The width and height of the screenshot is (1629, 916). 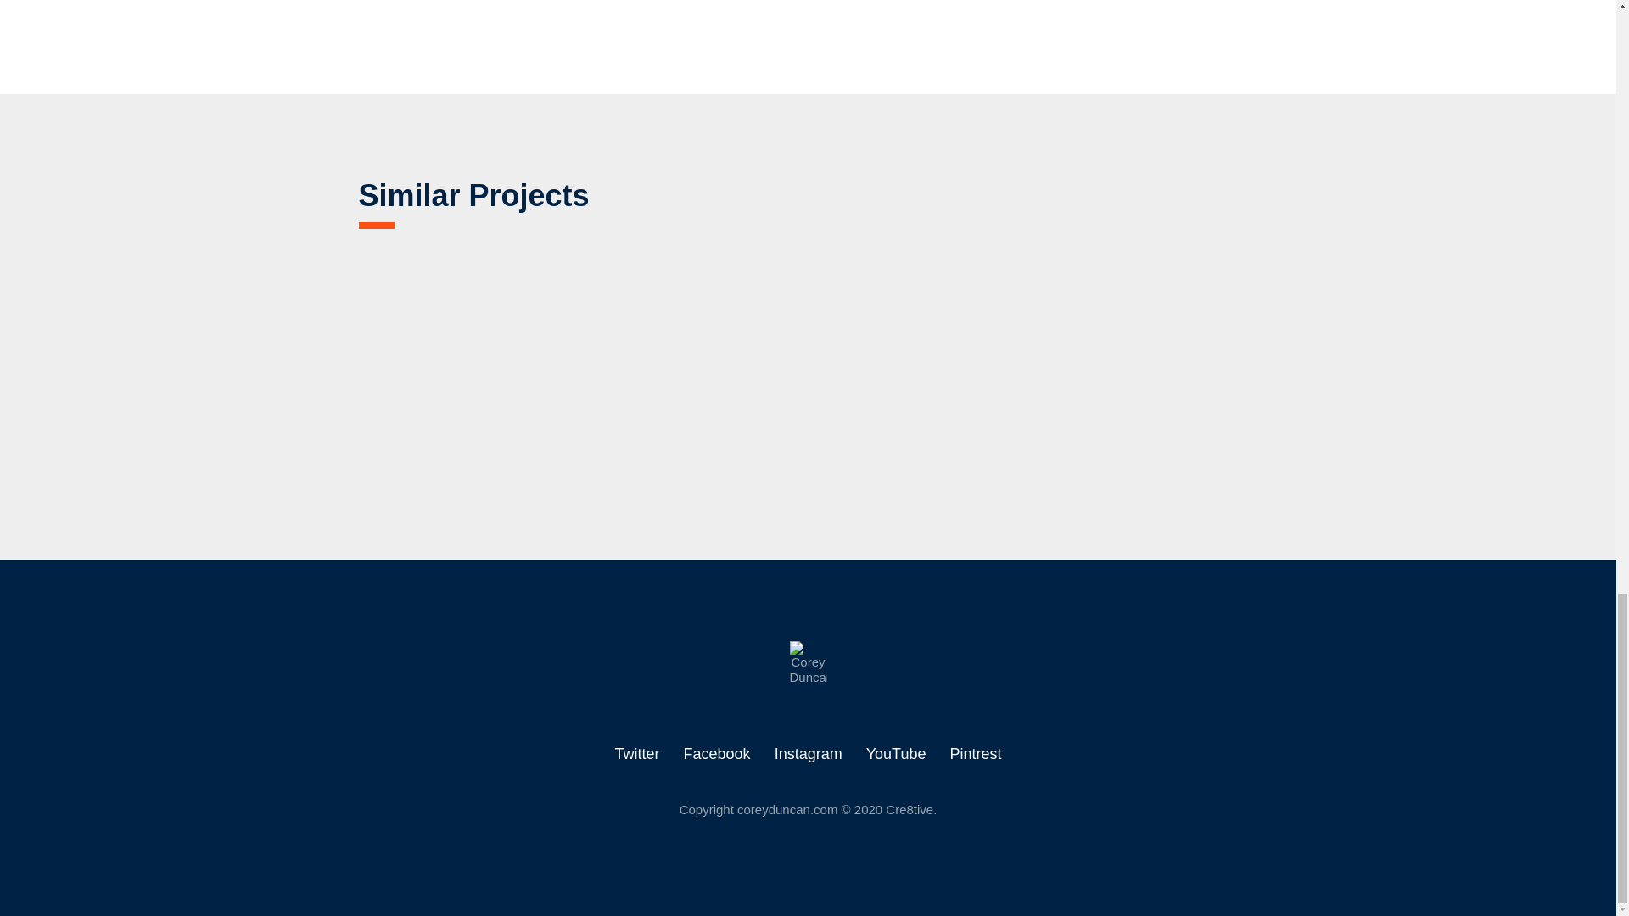 I want to click on Twitter, so click(x=637, y=753).